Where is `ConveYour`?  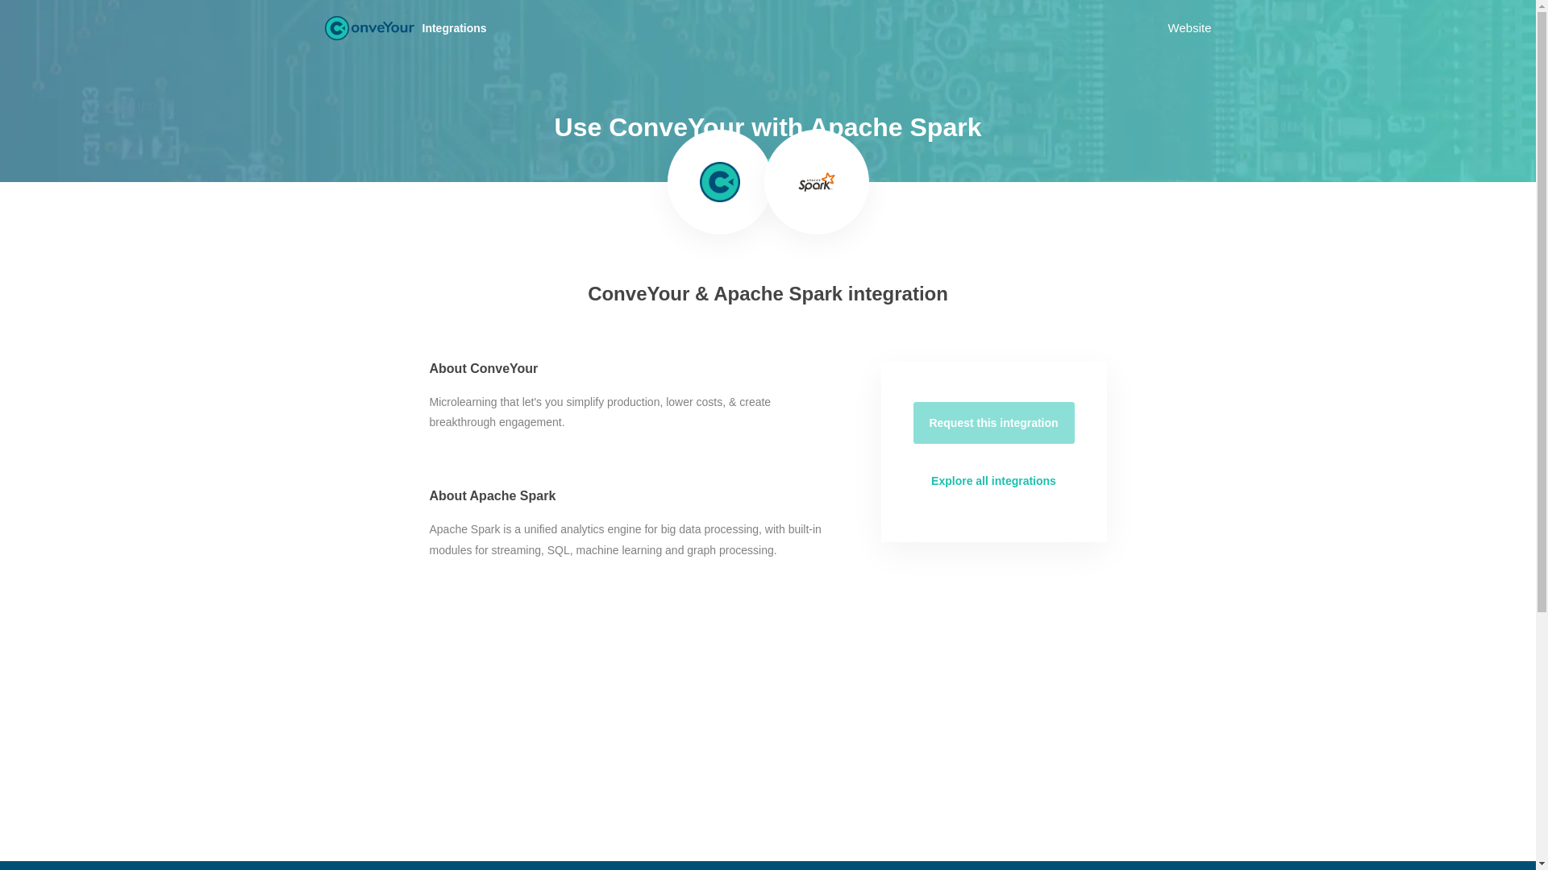 ConveYour is located at coordinates (719, 181).